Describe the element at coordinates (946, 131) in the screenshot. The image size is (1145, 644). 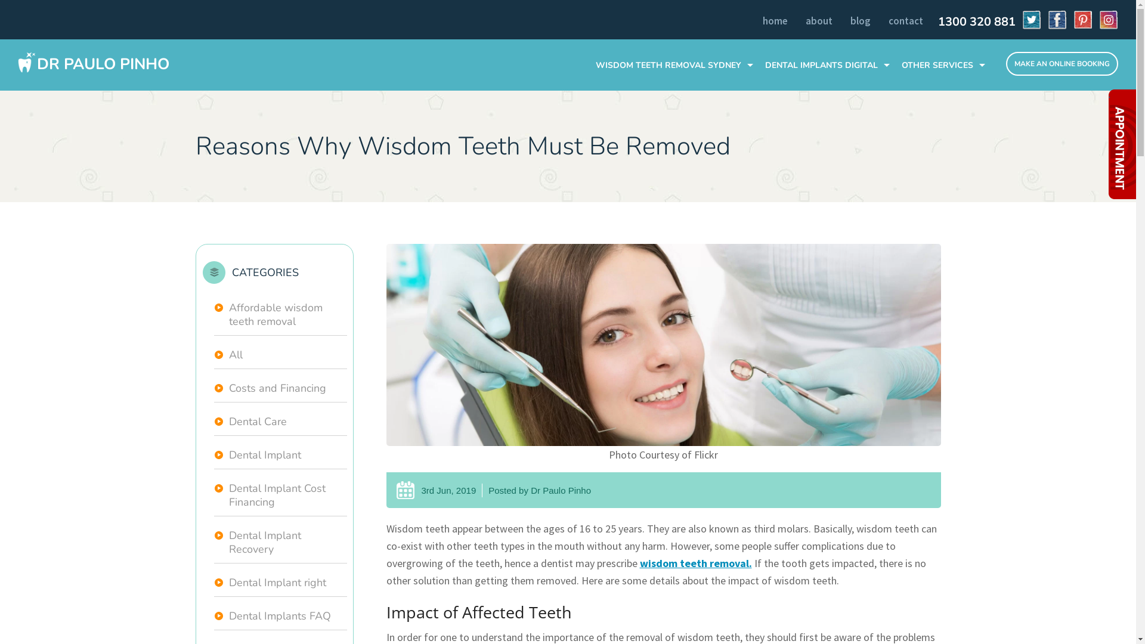
I see `ALL TEETH ON 4 DENTAL IMPLANTS` at that location.